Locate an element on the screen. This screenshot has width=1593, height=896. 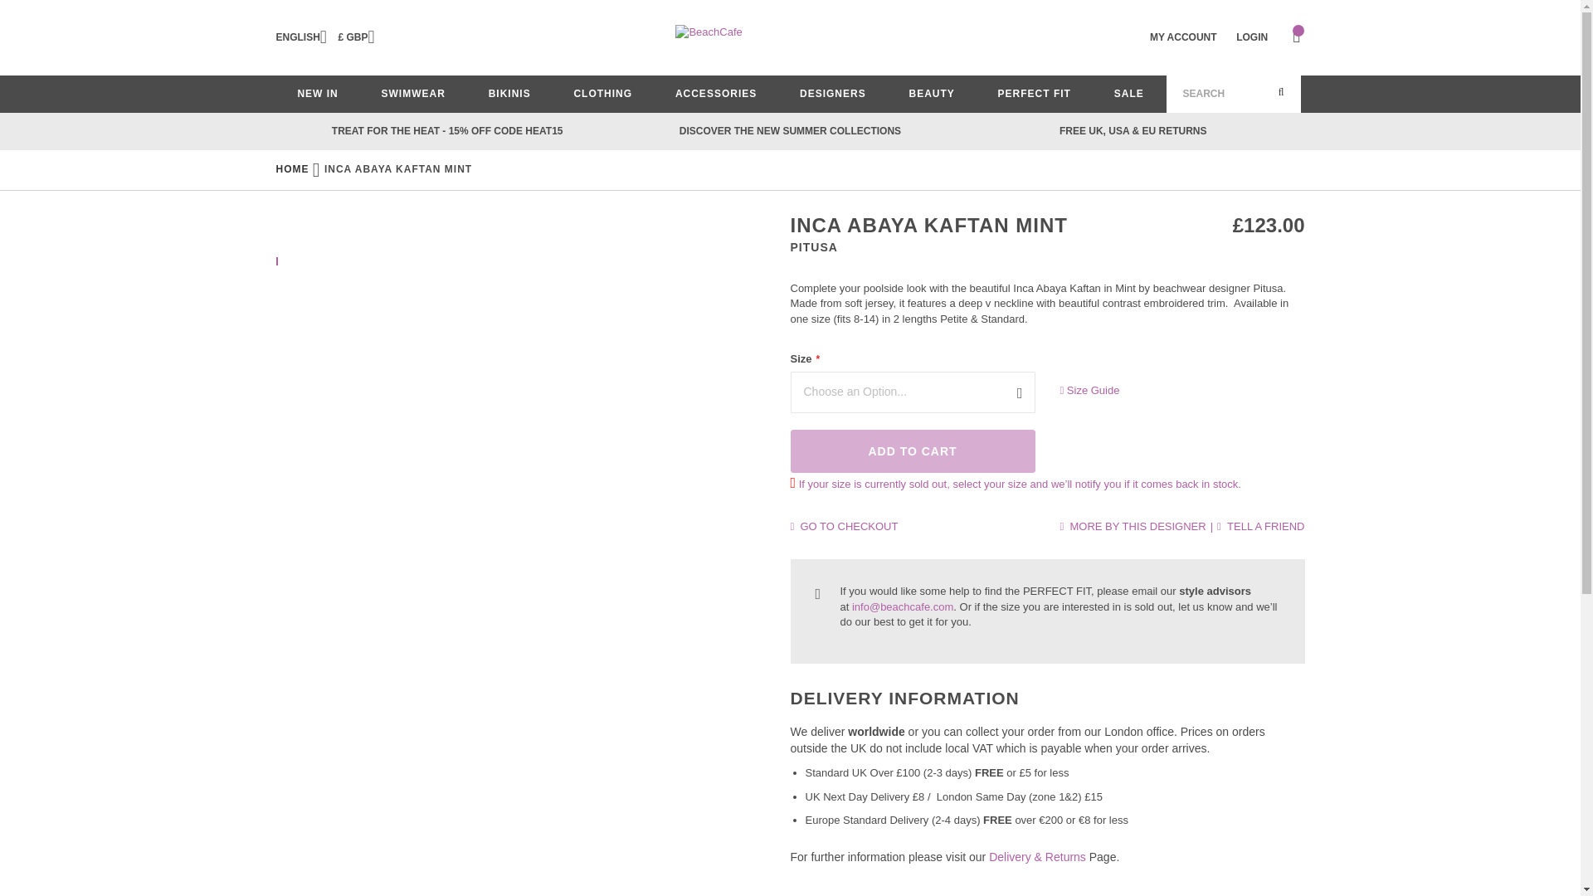
Go to Home Page is located at coordinates (292, 168).